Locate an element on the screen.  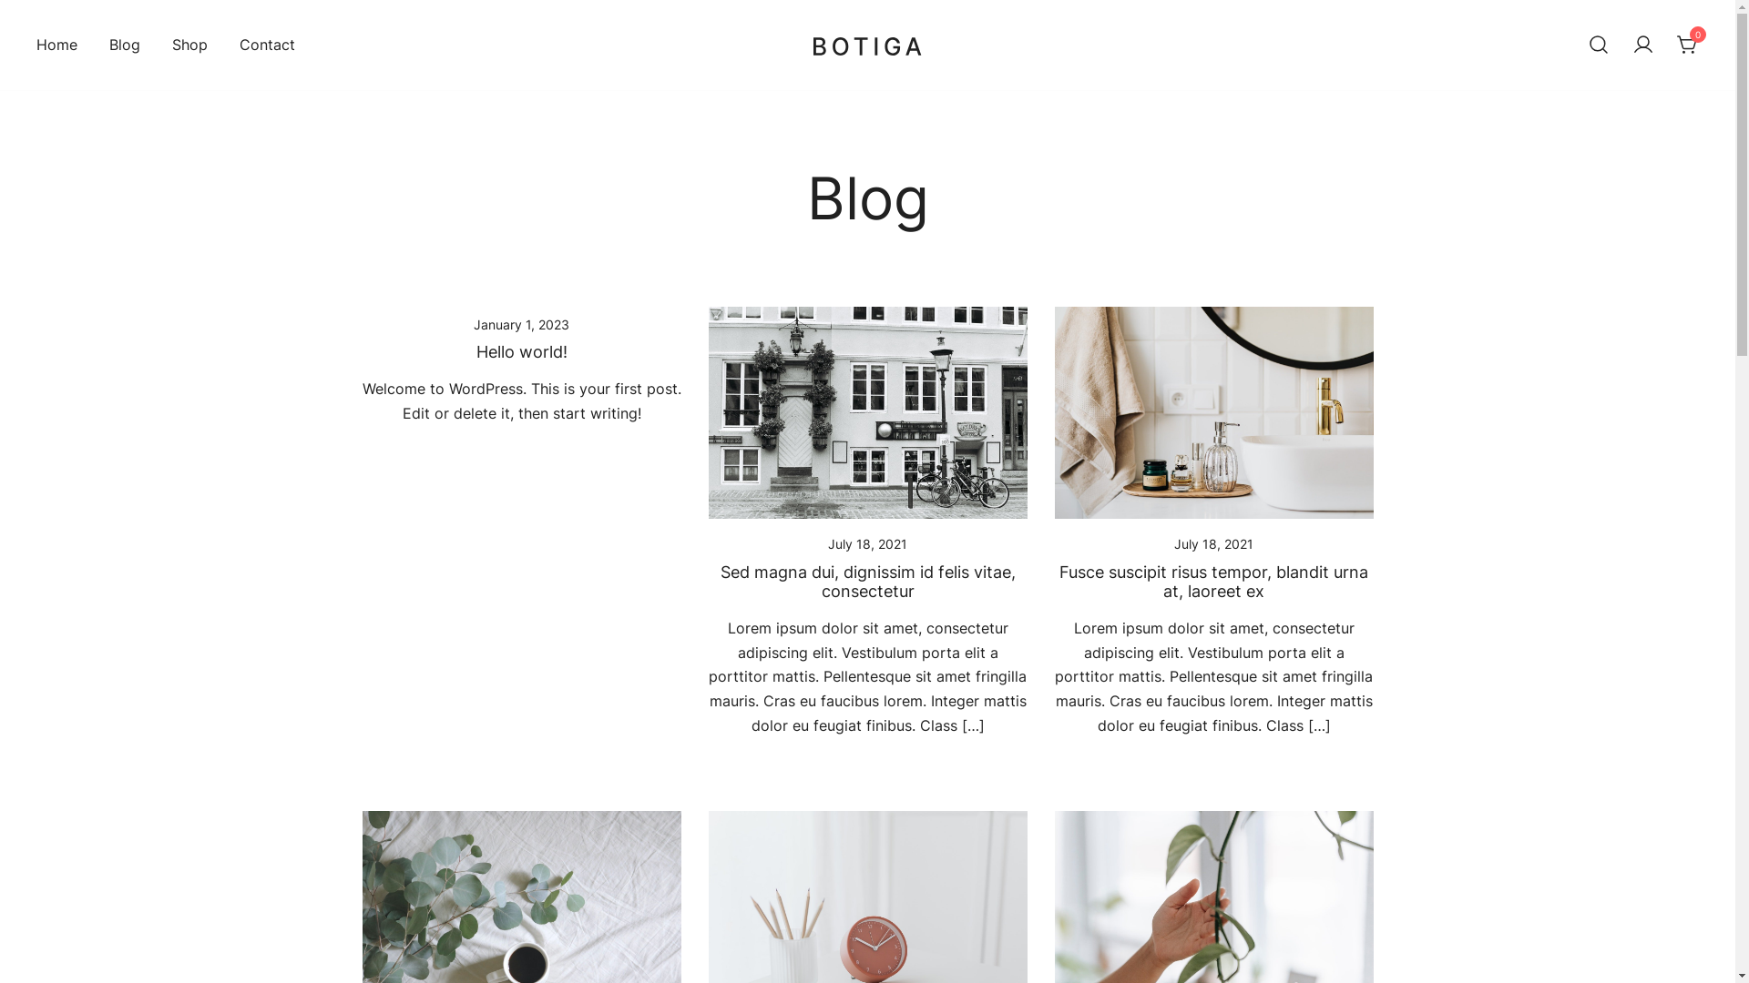
Hello world! is located at coordinates (521, 351).